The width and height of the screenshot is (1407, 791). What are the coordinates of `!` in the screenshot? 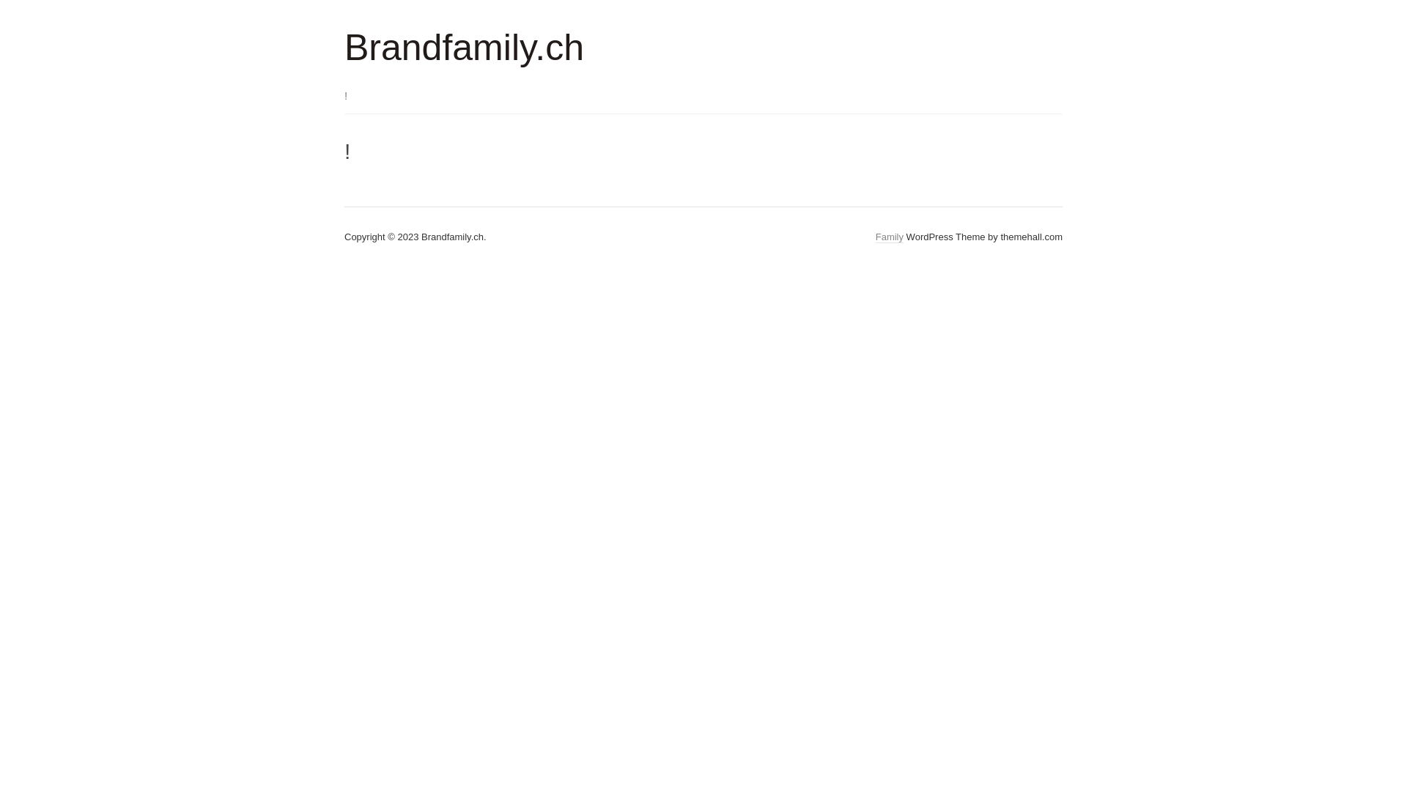 It's located at (353, 97).